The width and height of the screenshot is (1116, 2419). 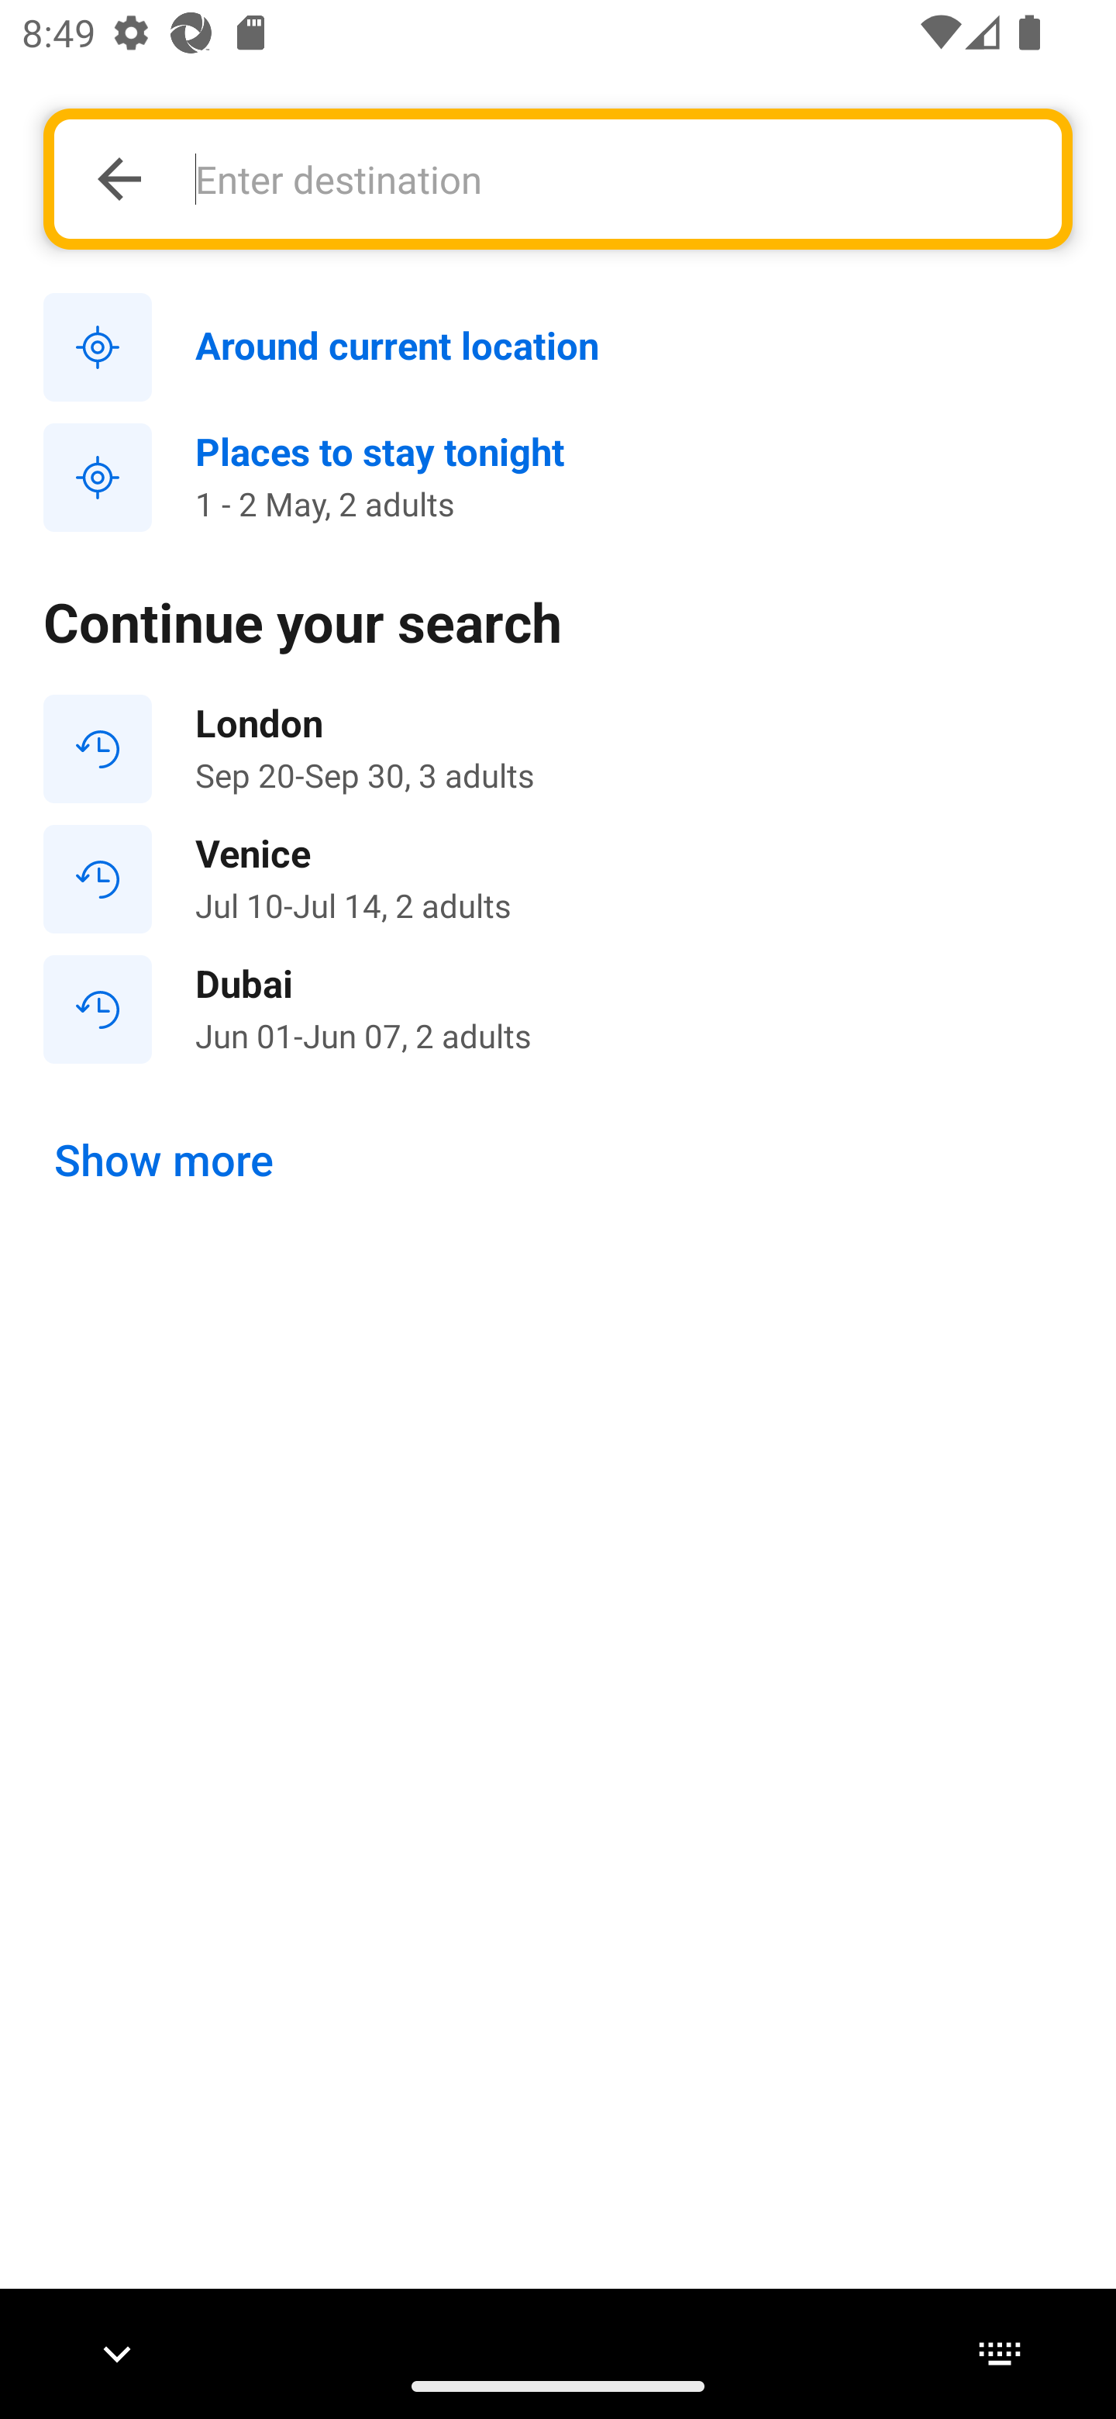 I want to click on Dubai Jun 01-Jun 07, 2 adults , so click(x=558, y=1008).